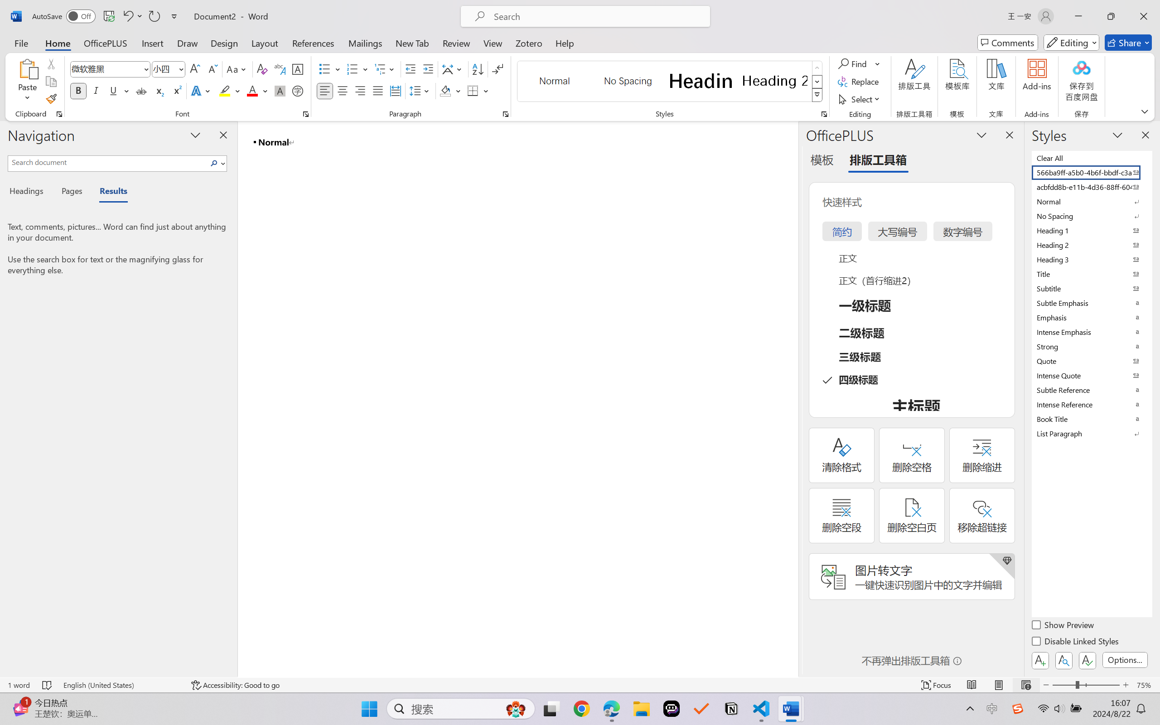 The height and width of the screenshot is (725, 1160). Describe the element at coordinates (1091, 346) in the screenshot. I see `Strong` at that location.